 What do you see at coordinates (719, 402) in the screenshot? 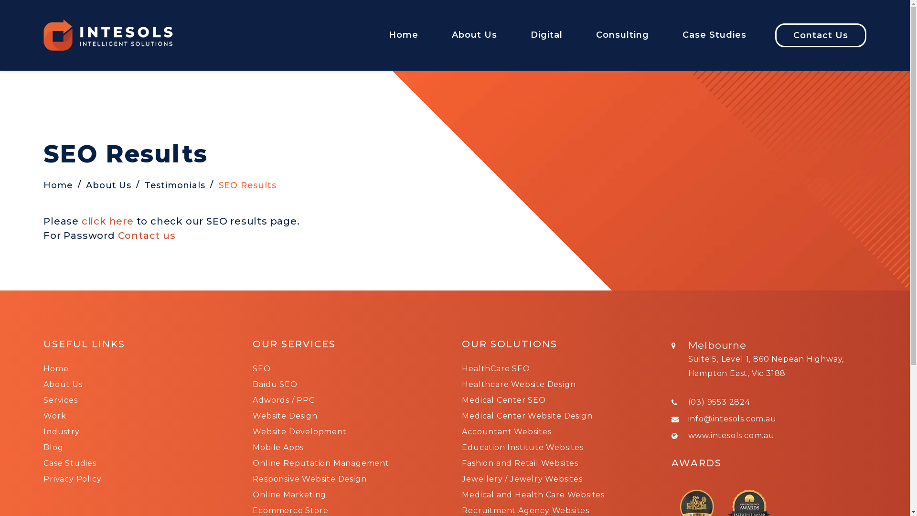
I see `(03) 9553 2824` at bounding box center [719, 402].